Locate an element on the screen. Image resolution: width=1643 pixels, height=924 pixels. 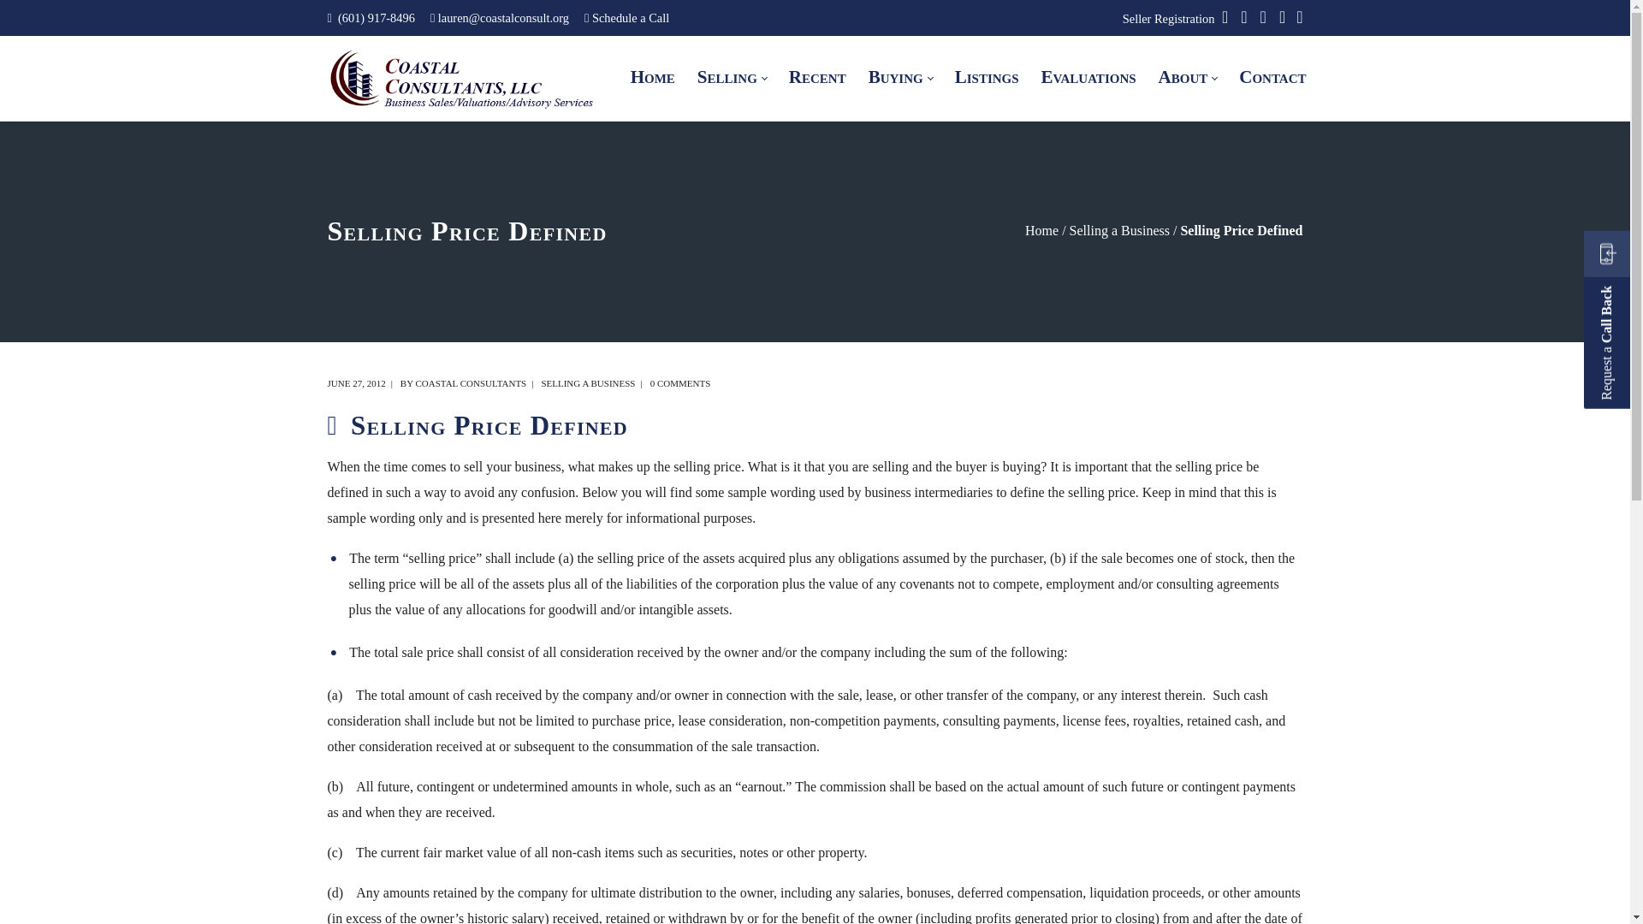
Schedule a Call is located at coordinates (630, 17).